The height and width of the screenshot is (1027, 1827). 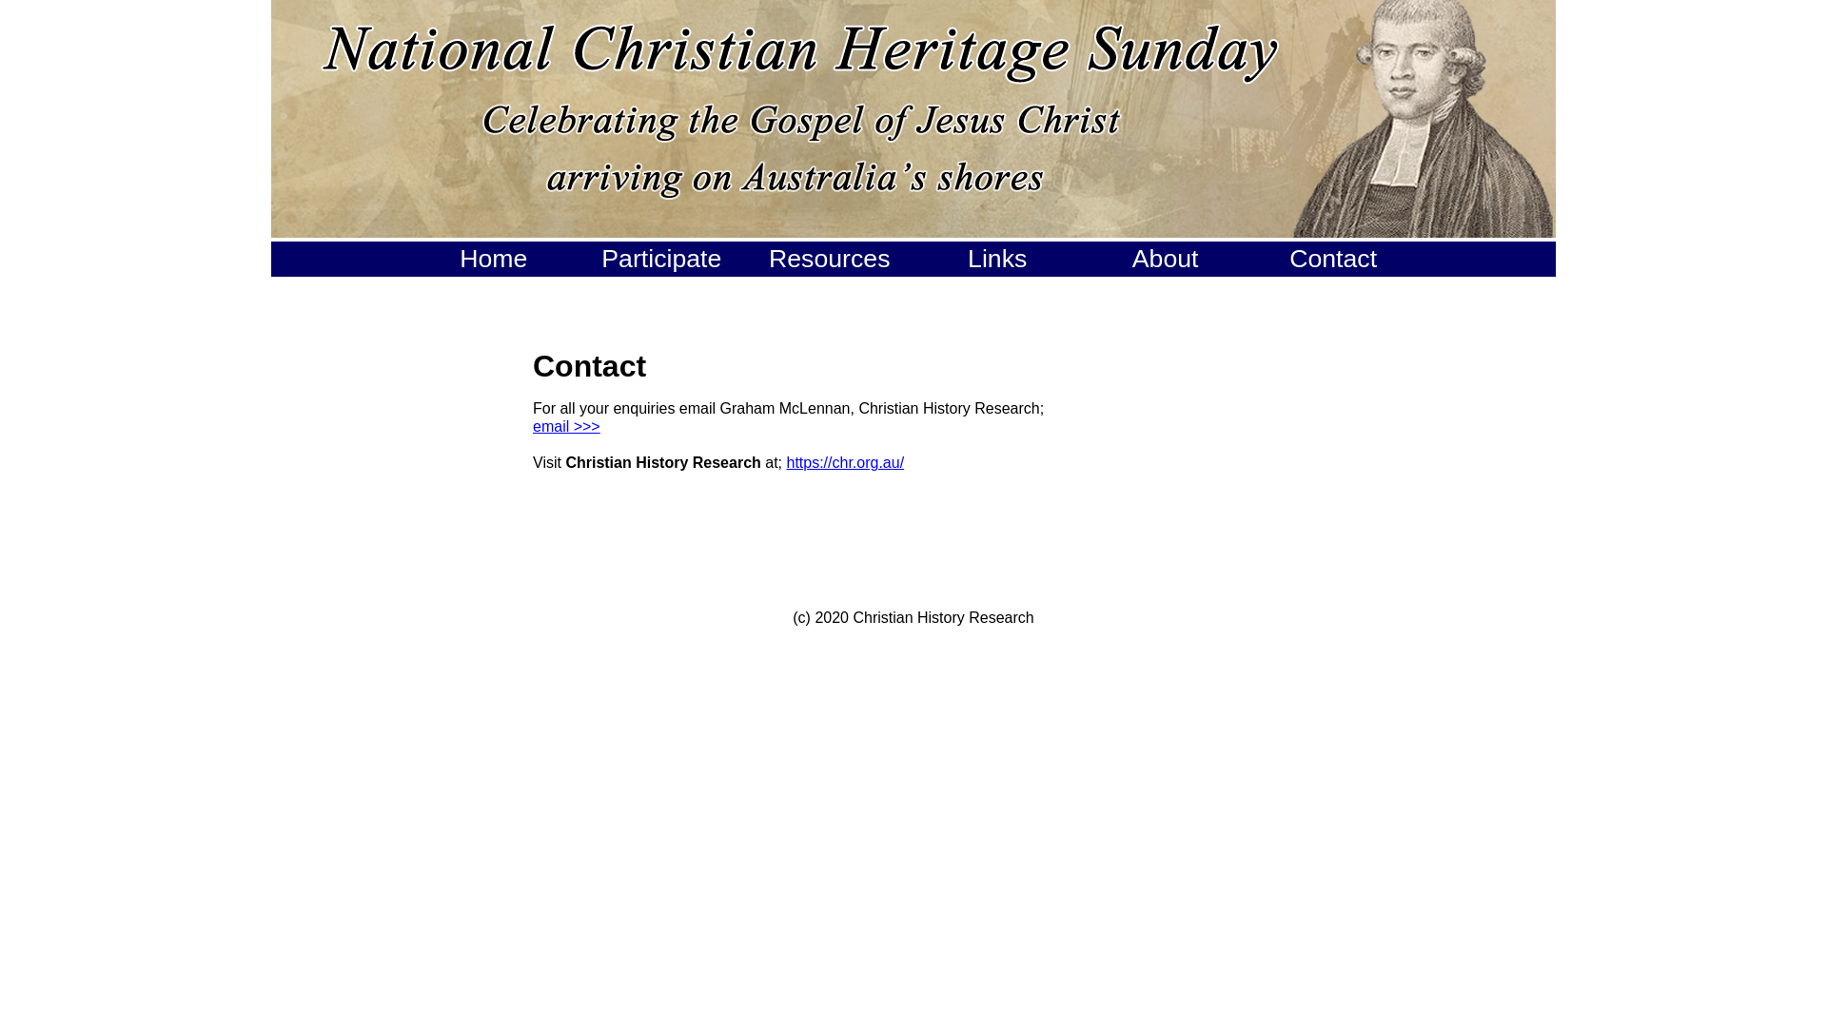 What do you see at coordinates (997, 259) in the screenshot?
I see `Links` at bounding box center [997, 259].